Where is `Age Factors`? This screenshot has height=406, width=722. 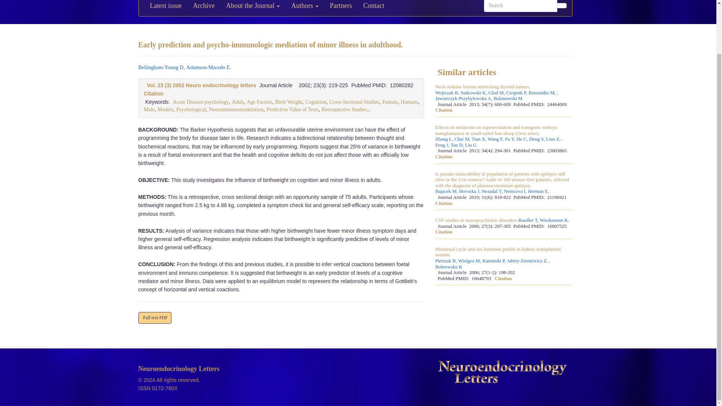
Age Factors is located at coordinates (259, 101).